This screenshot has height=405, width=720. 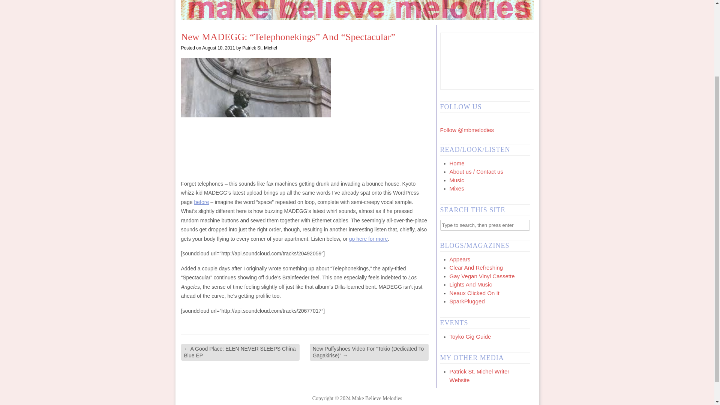 I want to click on View all posts by Patrick St. Michel, so click(x=259, y=48).